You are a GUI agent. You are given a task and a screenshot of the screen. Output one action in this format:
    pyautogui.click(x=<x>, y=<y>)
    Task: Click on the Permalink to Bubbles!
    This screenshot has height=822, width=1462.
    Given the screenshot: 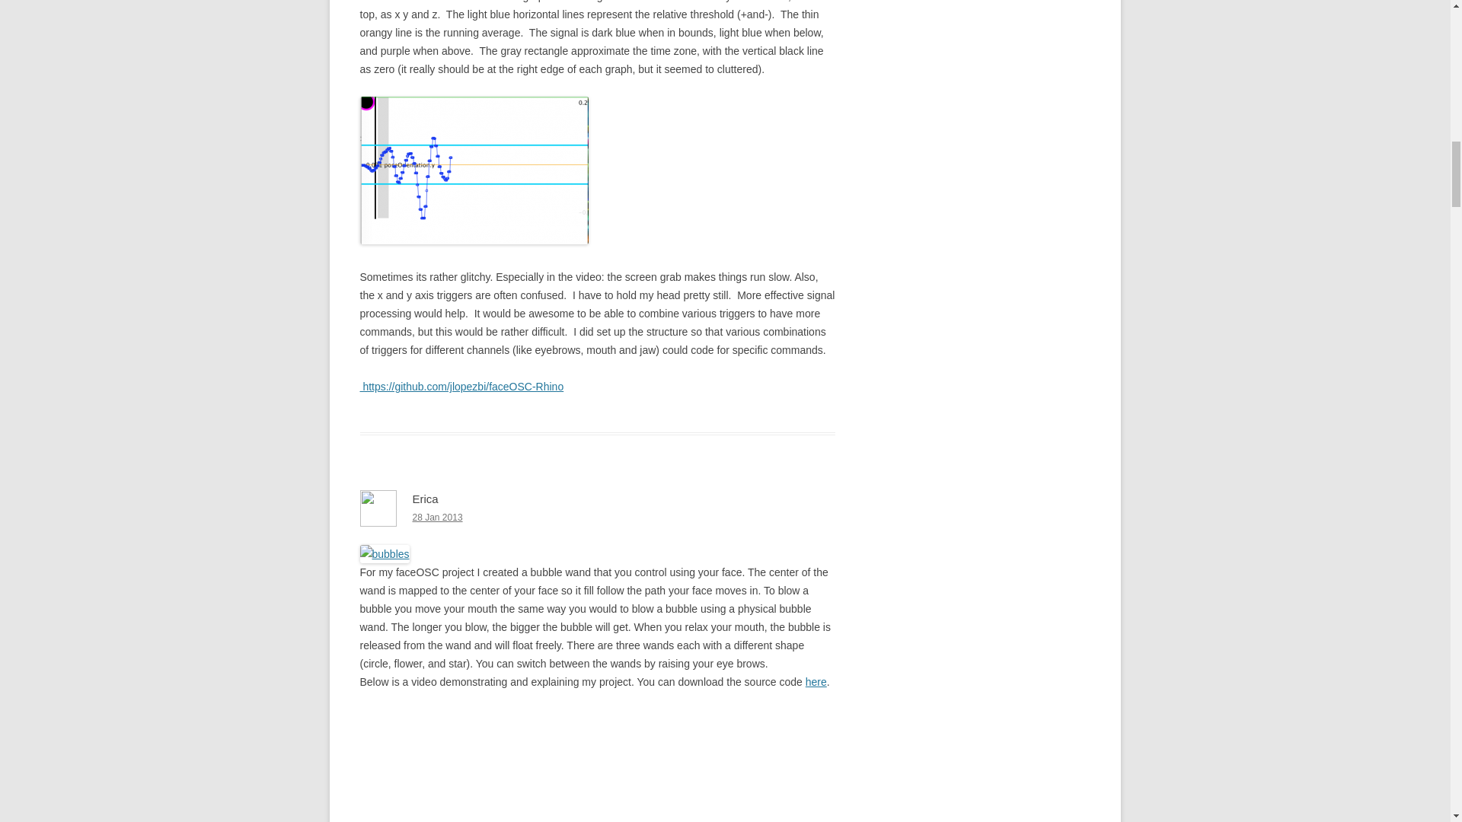 What is the action you would take?
    pyautogui.click(x=437, y=517)
    